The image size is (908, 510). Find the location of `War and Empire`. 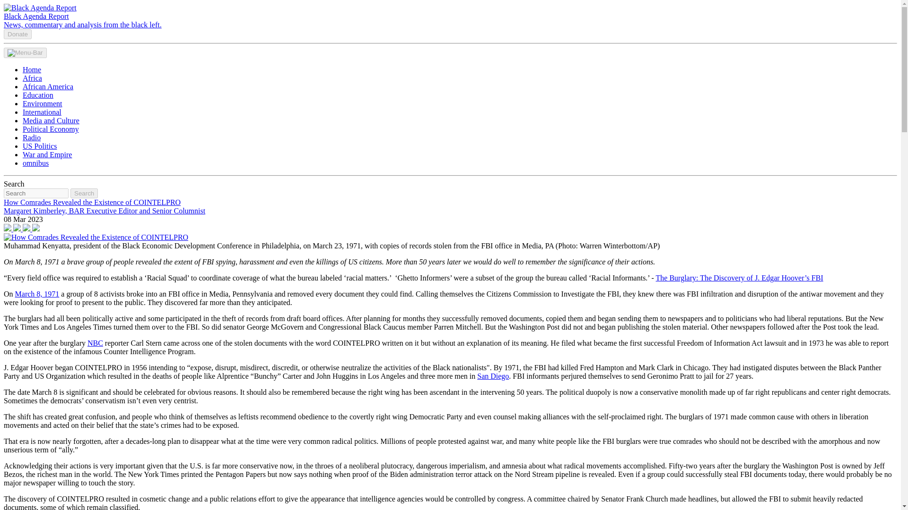

War and Empire is located at coordinates (47, 154).